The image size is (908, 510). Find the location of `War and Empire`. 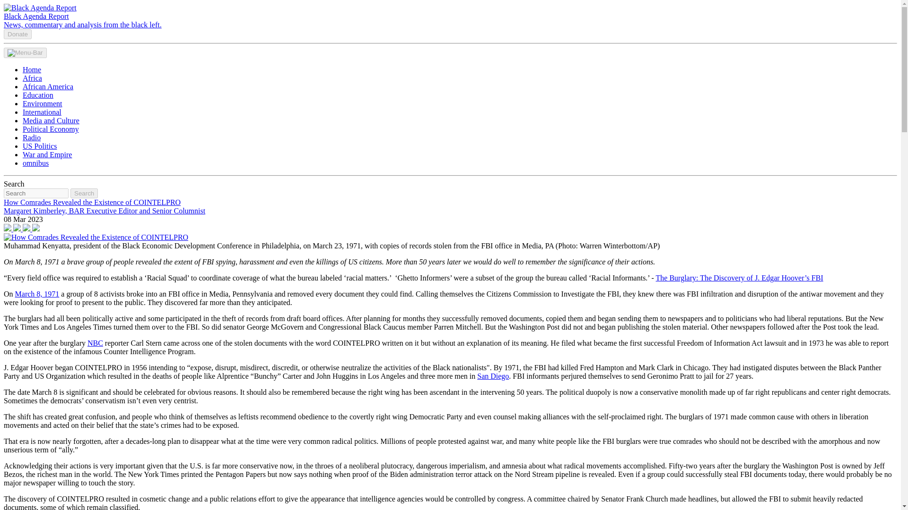

War and Empire is located at coordinates (47, 154).